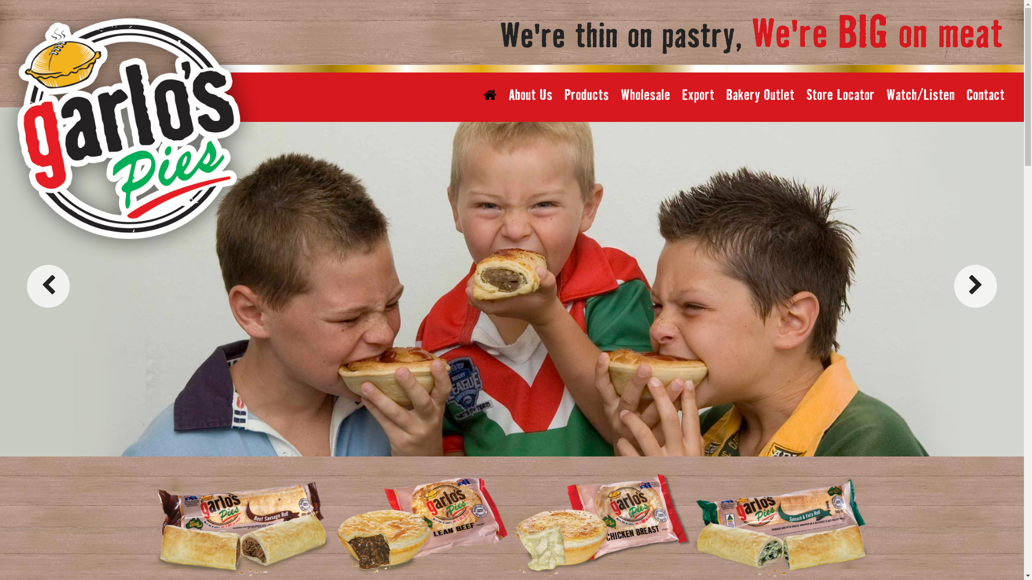  I want to click on Products, so click(587, 96).